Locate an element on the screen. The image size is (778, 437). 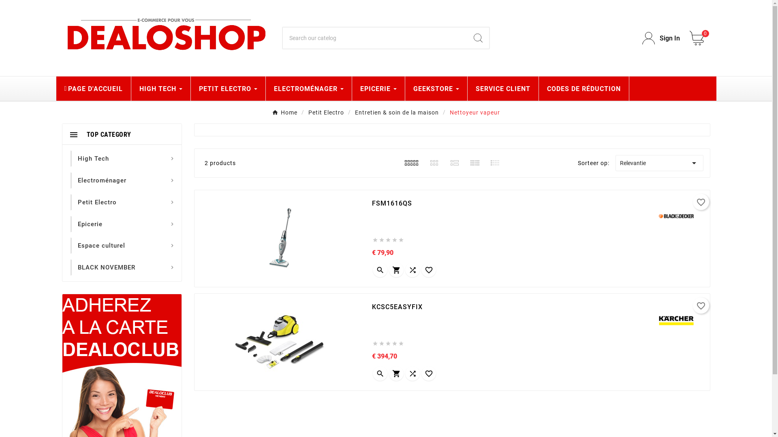
High Tech is located at coordinates (93, 159).